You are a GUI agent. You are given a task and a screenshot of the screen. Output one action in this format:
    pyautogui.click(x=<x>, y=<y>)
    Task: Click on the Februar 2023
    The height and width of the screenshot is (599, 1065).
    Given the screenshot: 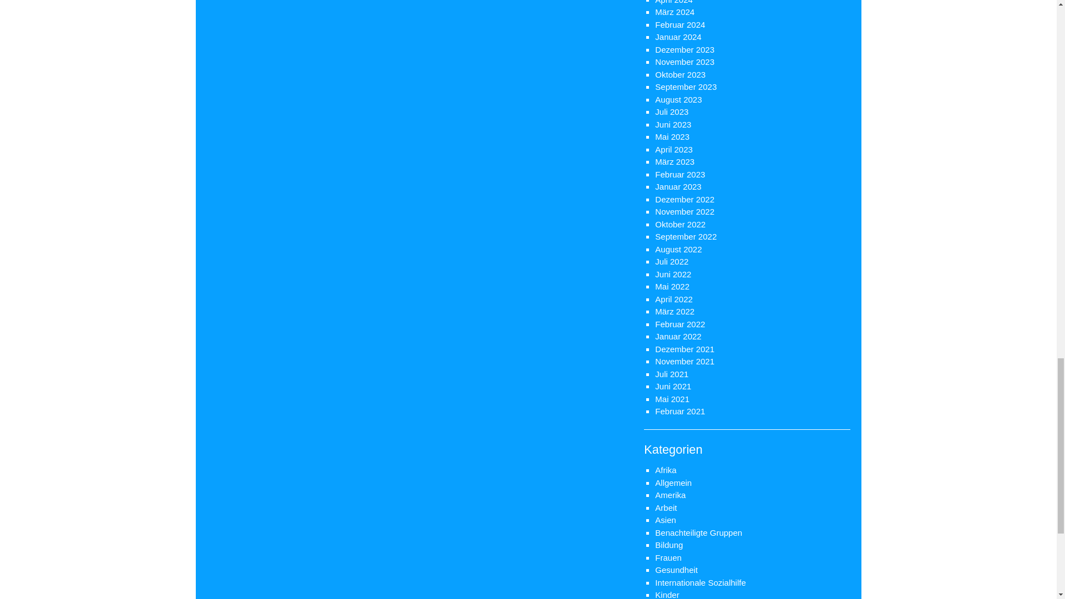 What is the action you would take?
    pyautogui.click(x=680, y=174)
    